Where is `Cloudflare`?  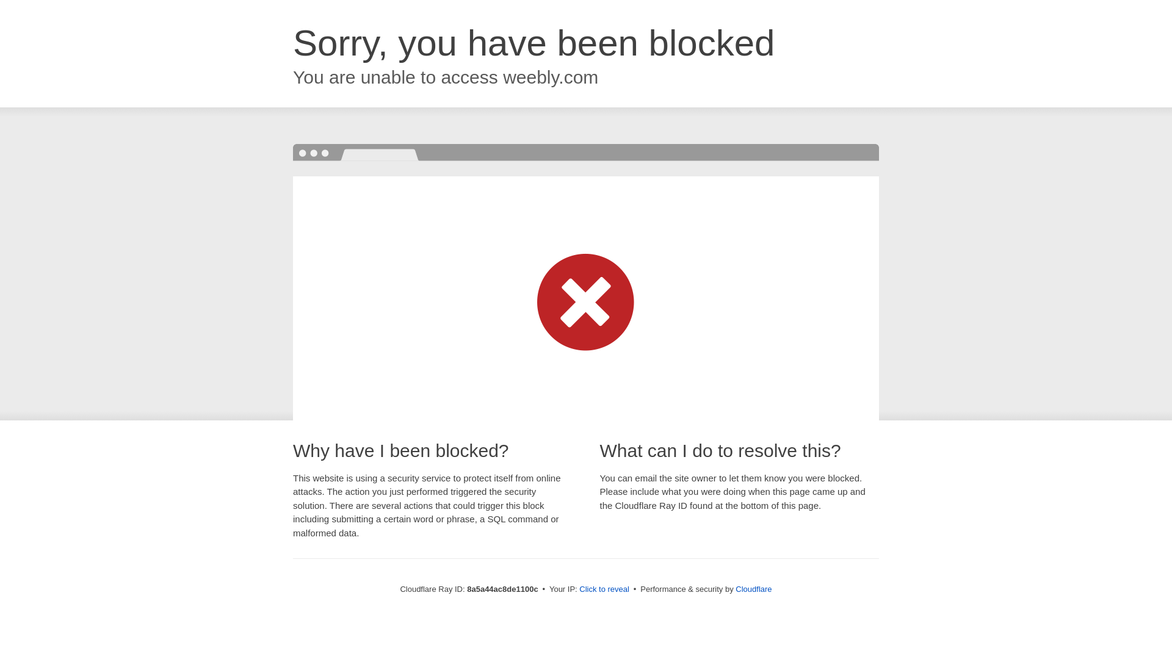 Cloudflare is located at coordinates (753, 589).